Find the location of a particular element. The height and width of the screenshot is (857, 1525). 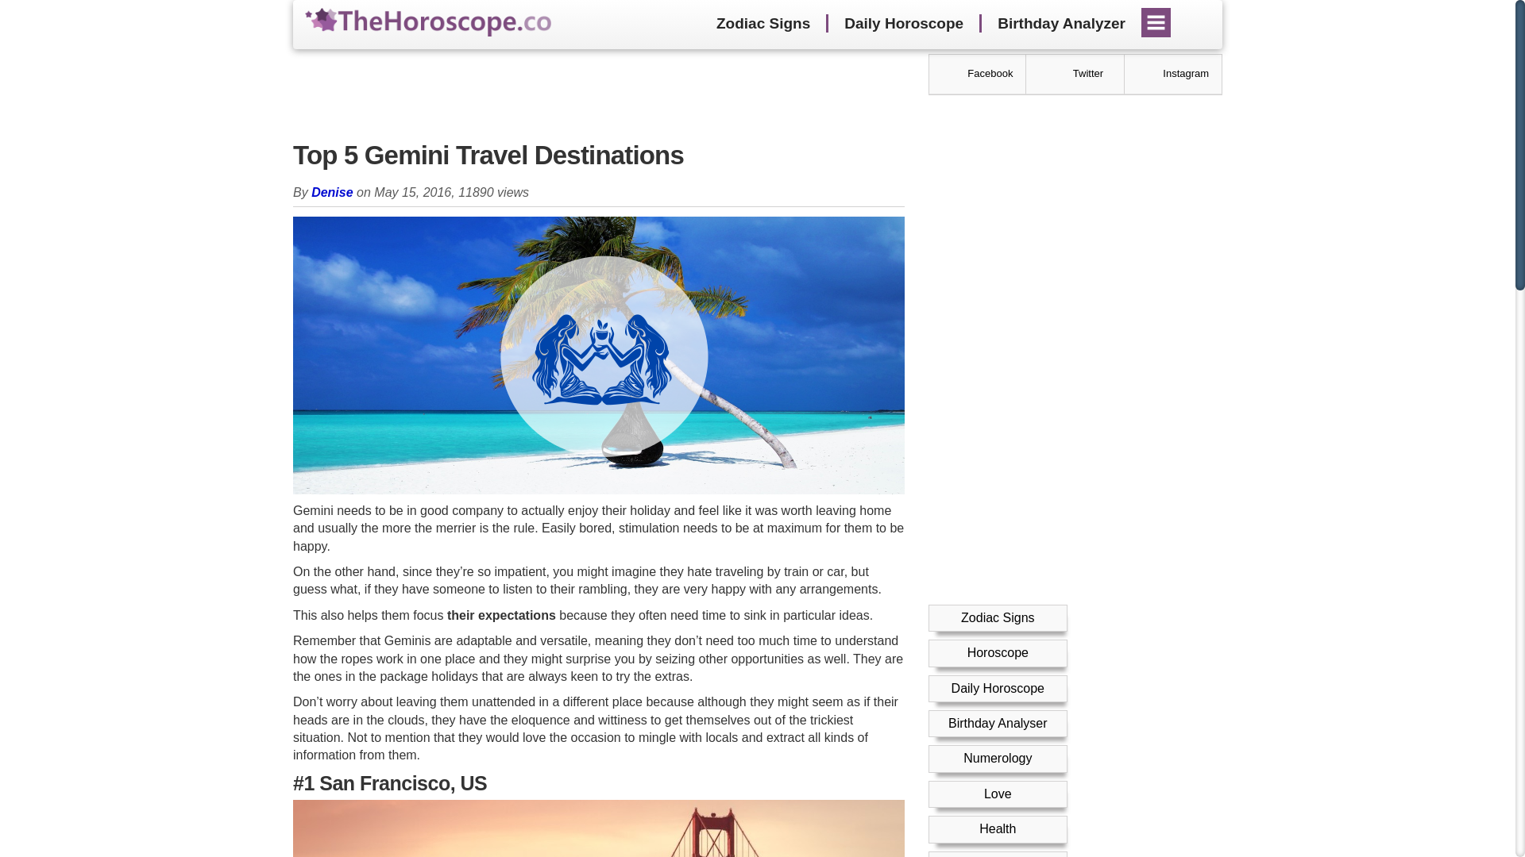

Daily Horoscope is located at coordinates (903, 24).